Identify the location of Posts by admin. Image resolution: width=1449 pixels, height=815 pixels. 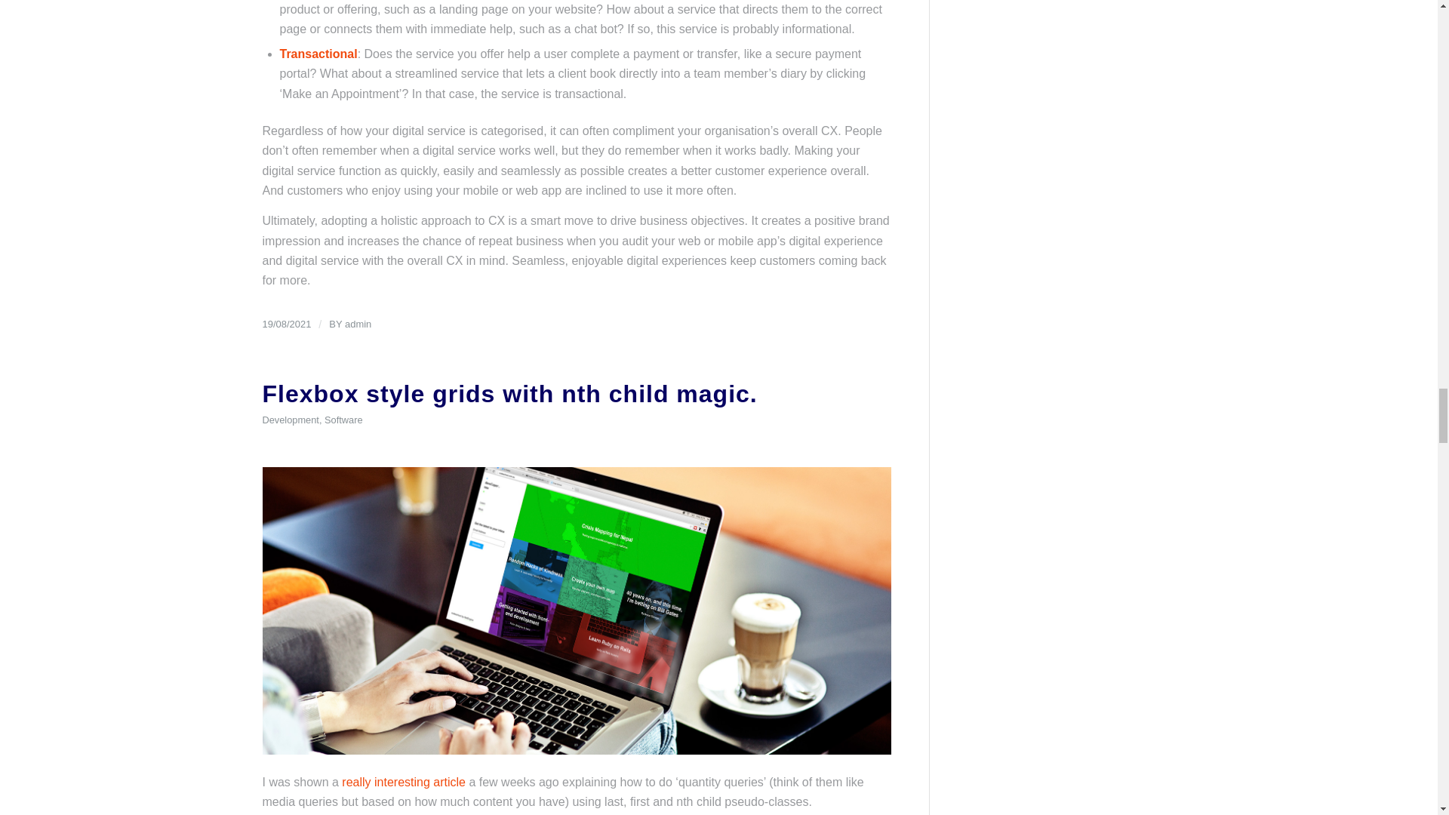
(358, 324).